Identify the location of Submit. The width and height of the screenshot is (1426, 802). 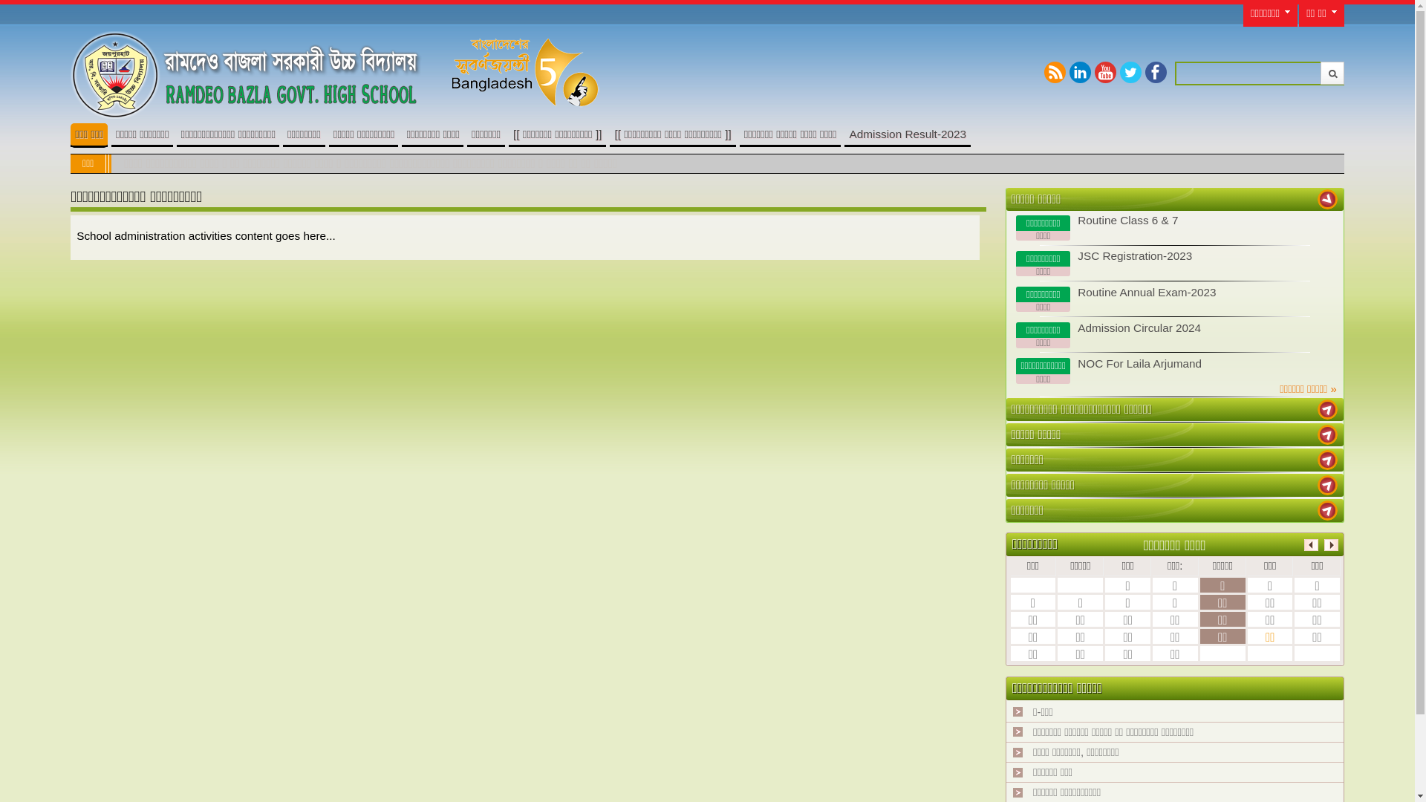
(1332, 73).